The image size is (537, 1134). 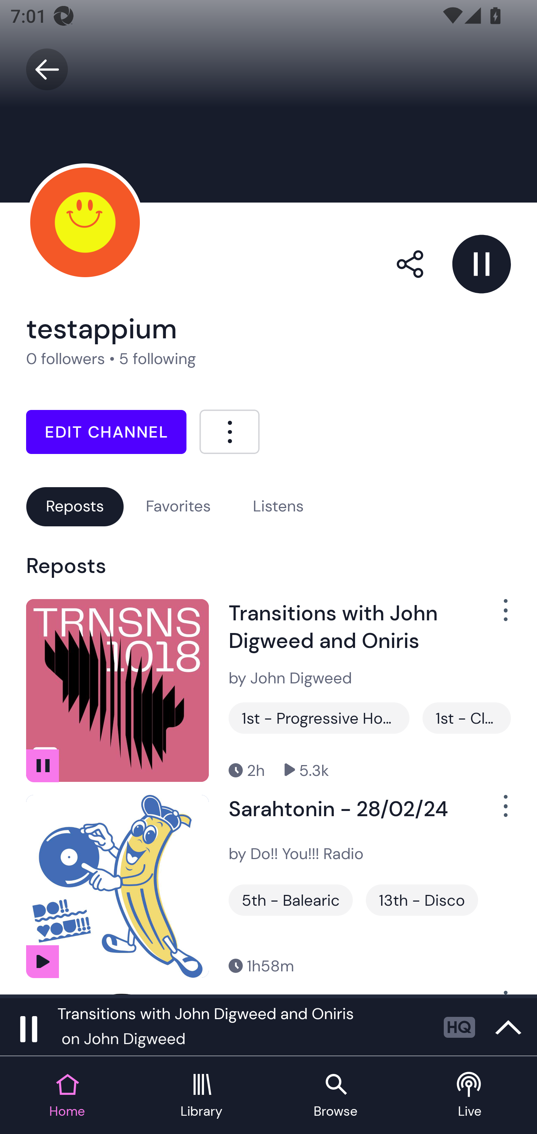 I want to click on Reposts, so click(x=75, y=506).